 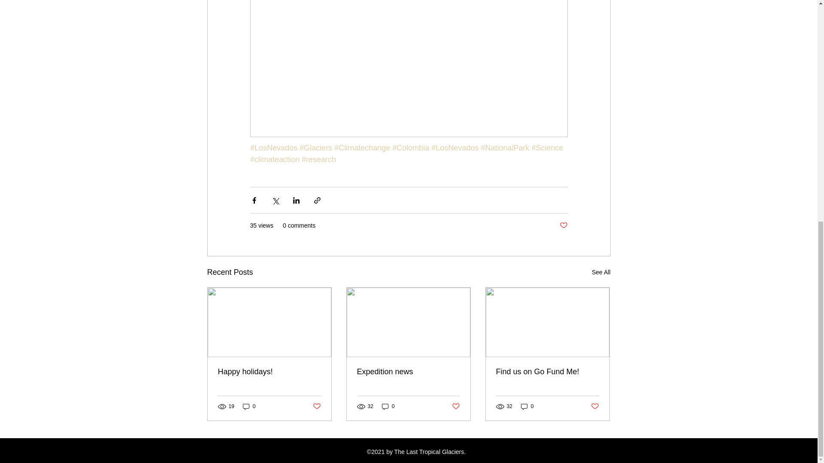 What do you see at coordinates (388, 406) in the screenshot?
I see `0` at bounding box center [388, 406].